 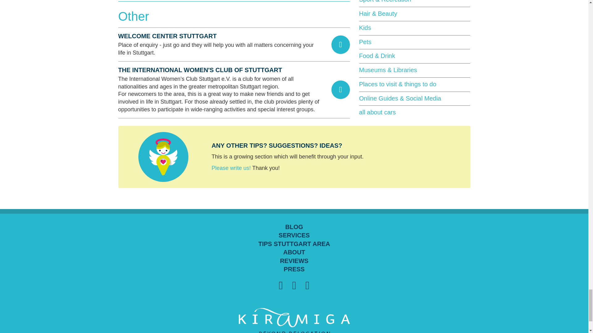 I want to click on Look us up on Facebook, so click(x=294, y=286).